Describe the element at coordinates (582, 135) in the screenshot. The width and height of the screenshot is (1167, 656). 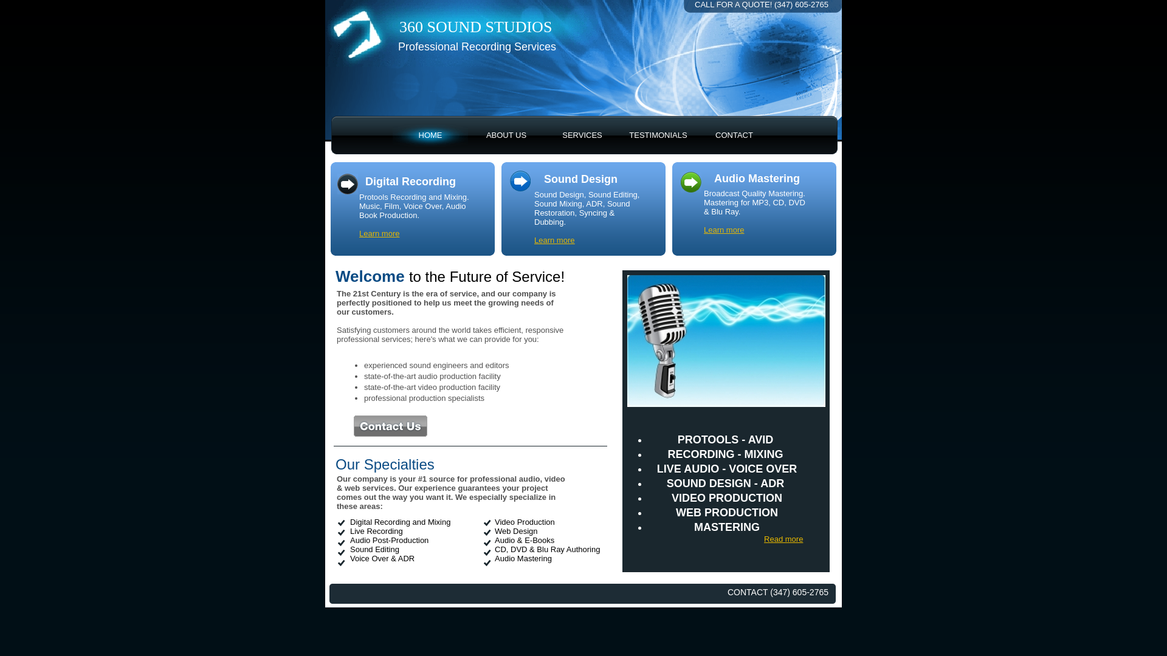
I see `SERVICES` at that location.